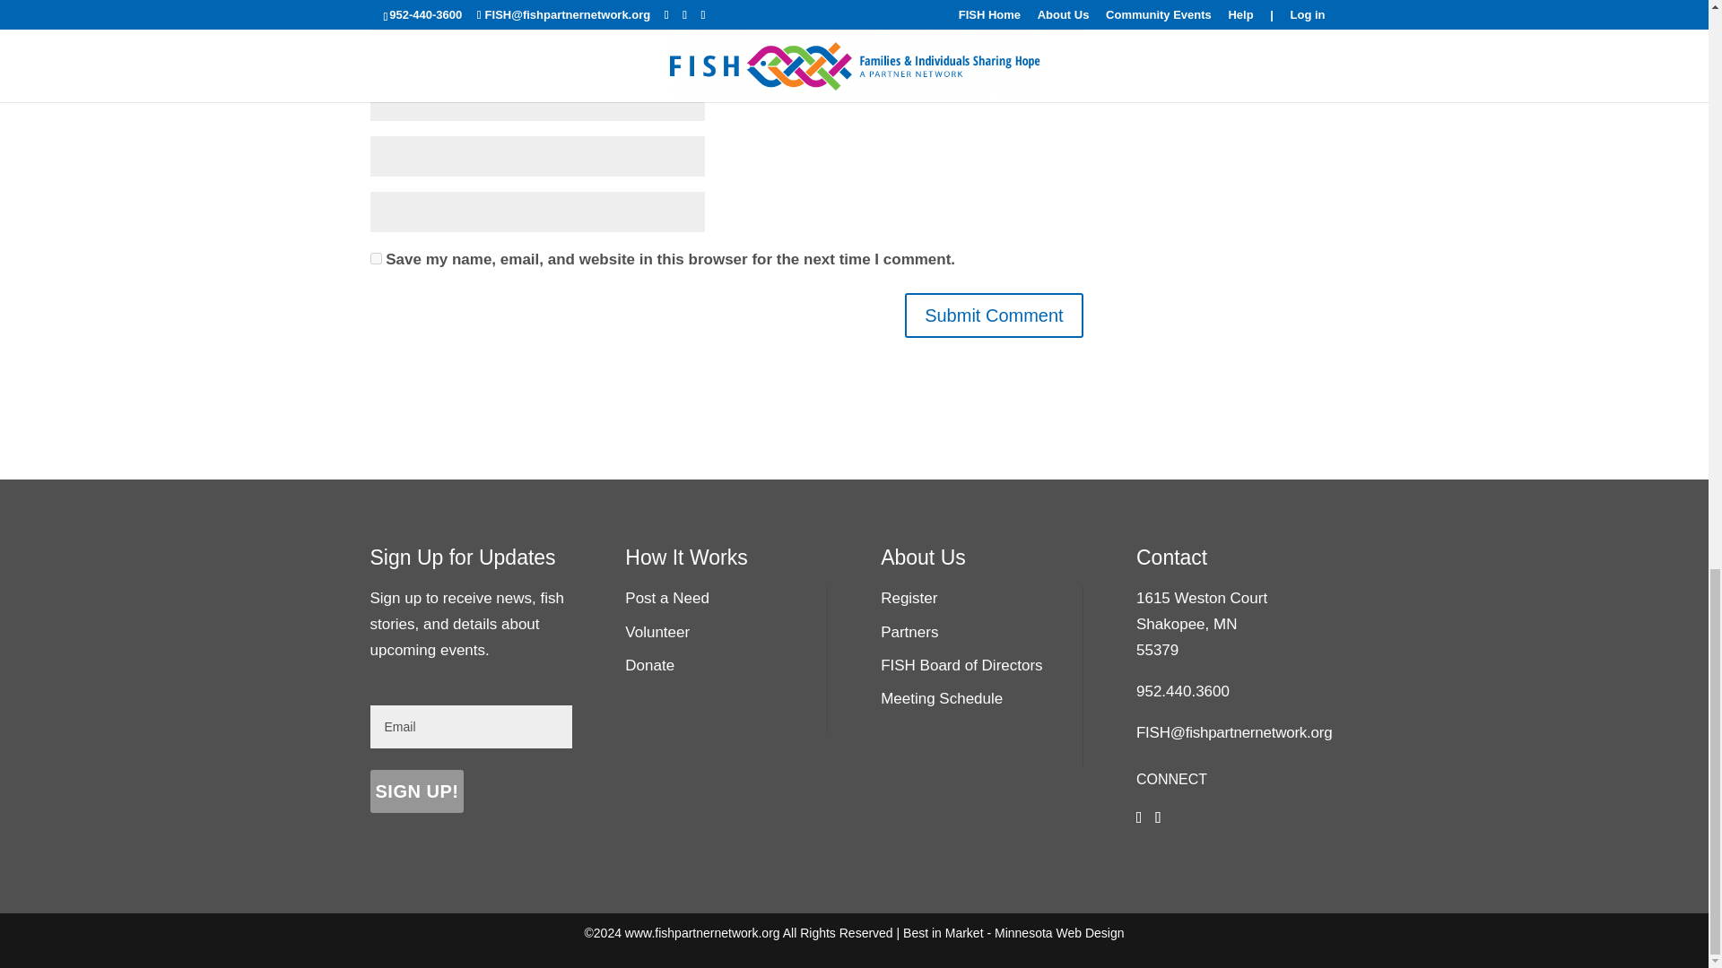 The height and width of the screenshot is (968, 1722). Describe the element at coordinates (994, 315) in the screenshot. I see `Submit Comment` at that location.